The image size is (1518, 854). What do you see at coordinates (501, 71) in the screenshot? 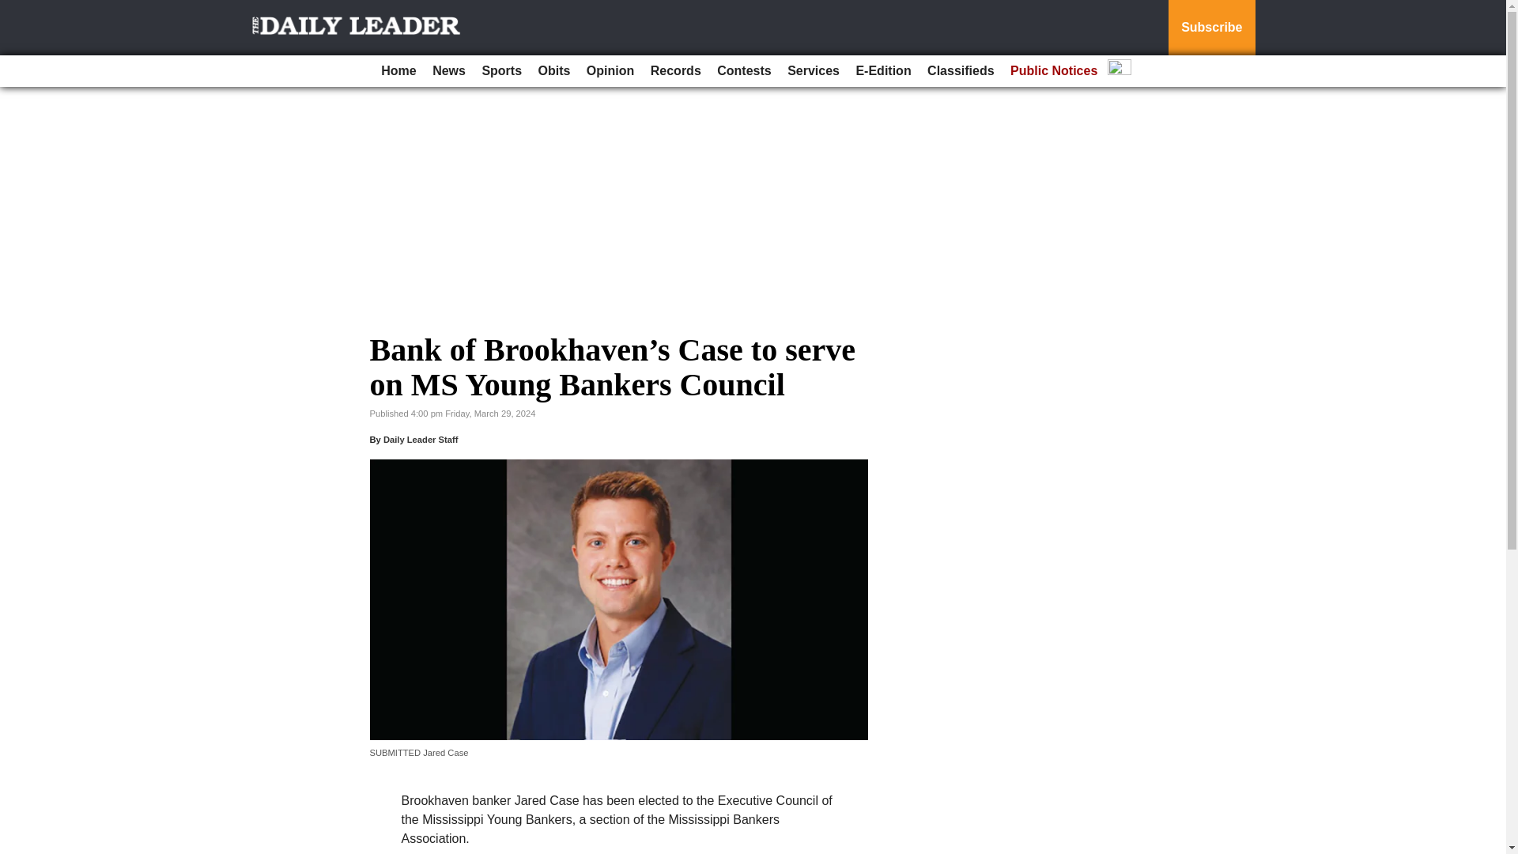
I see `Sports` at bounding box center [501, 71].